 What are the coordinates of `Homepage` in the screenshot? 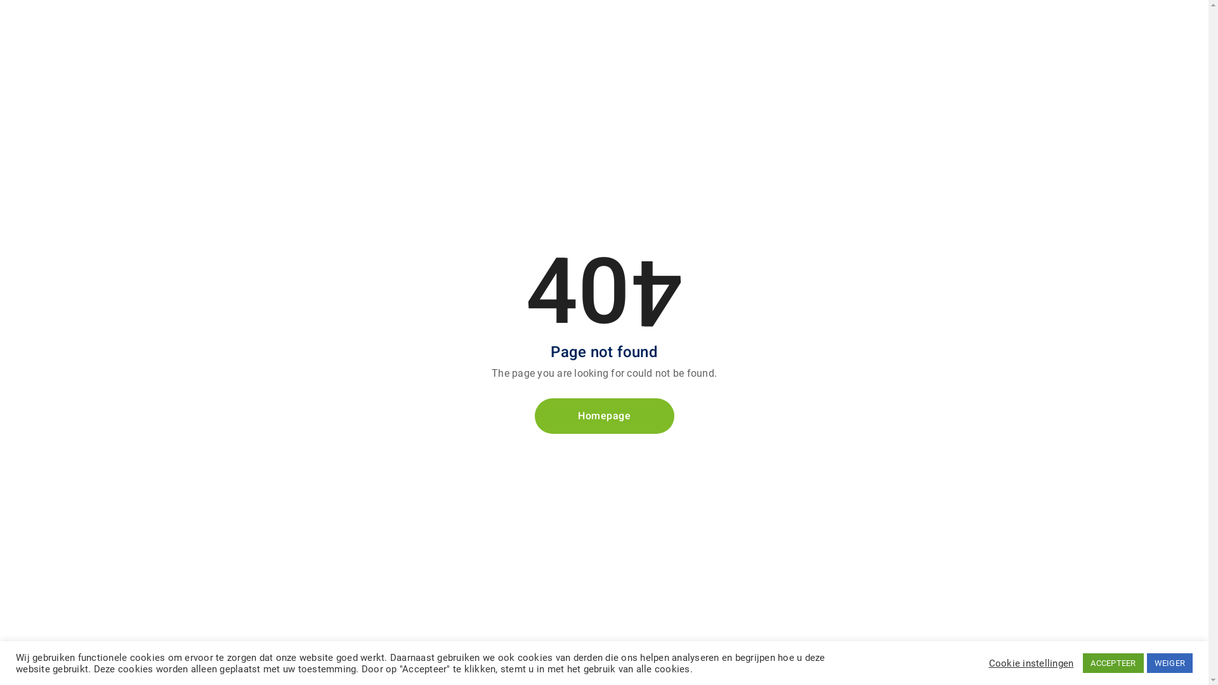 It's located at (604, 416).